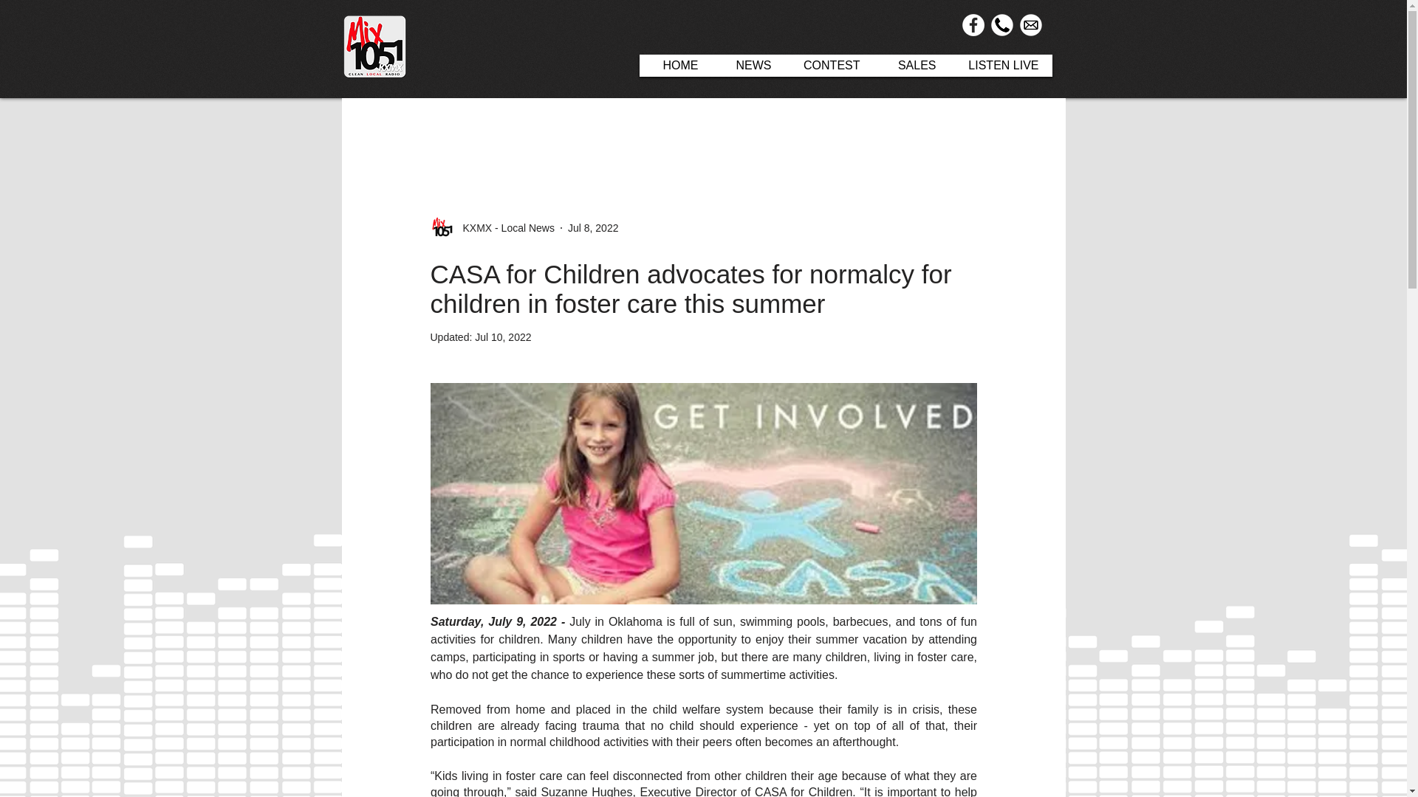 This screenshot has width=1418, height=797. I want to click on KXMX - Local News, so click(492, 227).